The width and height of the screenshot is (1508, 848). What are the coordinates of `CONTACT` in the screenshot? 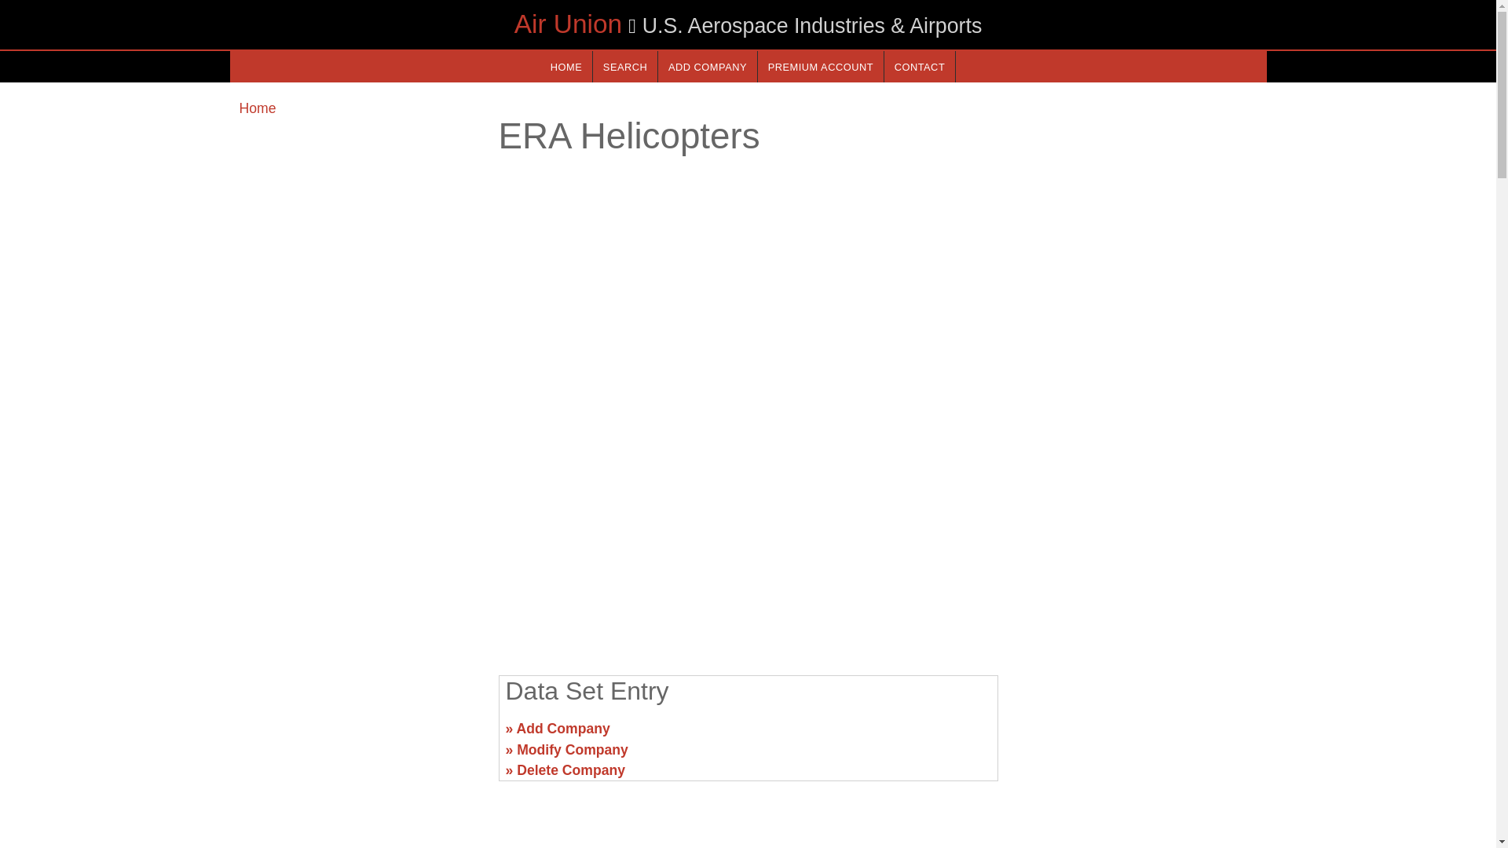 It's located at (919, 66).